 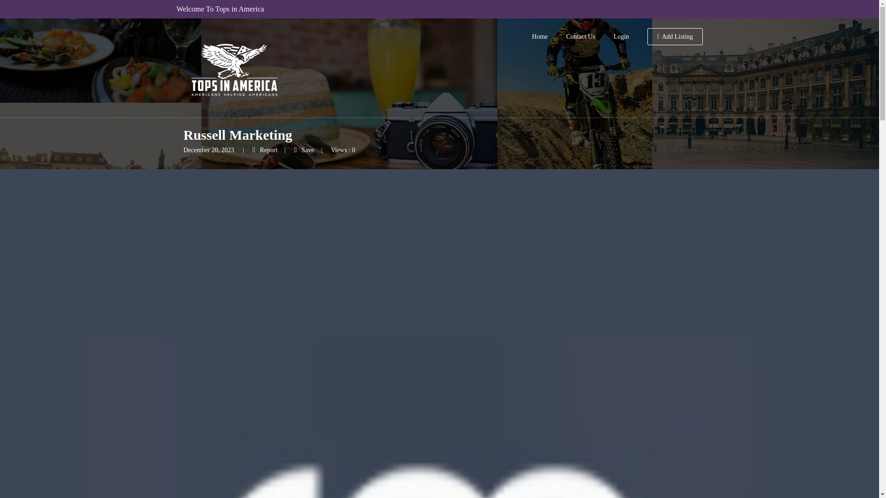 I want to click on Views : 0, so click(x=342, y=149).